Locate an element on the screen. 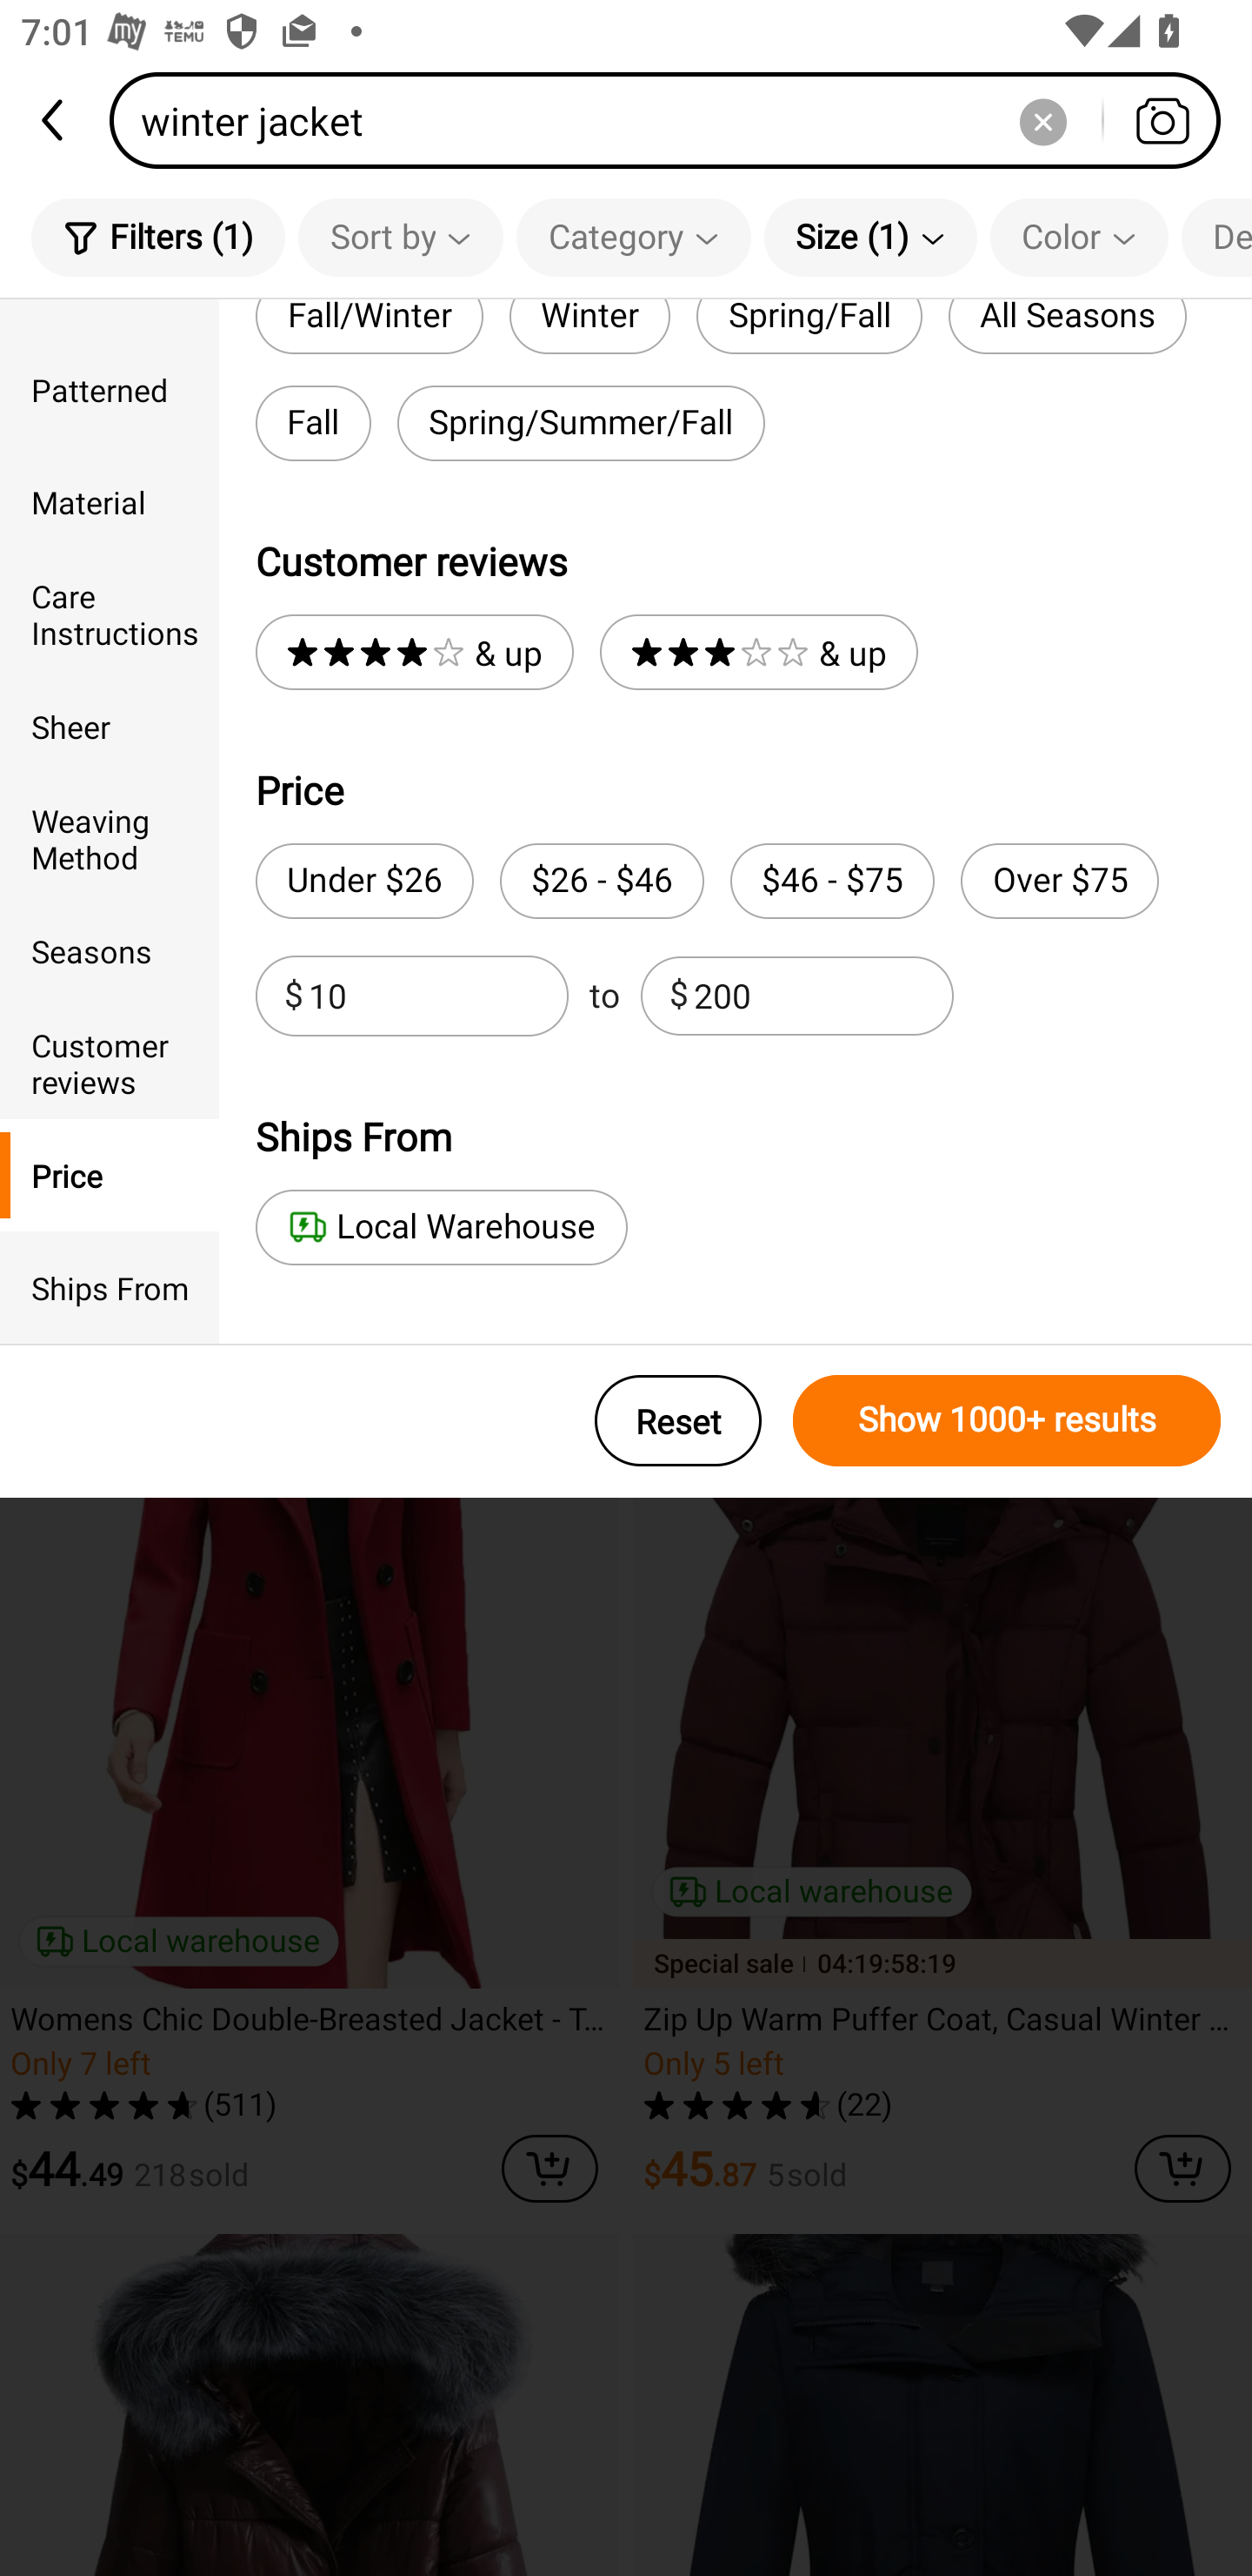 This screenshot has width=1252, height=2576. Customer reviews is located at coordinates (110, 1062).